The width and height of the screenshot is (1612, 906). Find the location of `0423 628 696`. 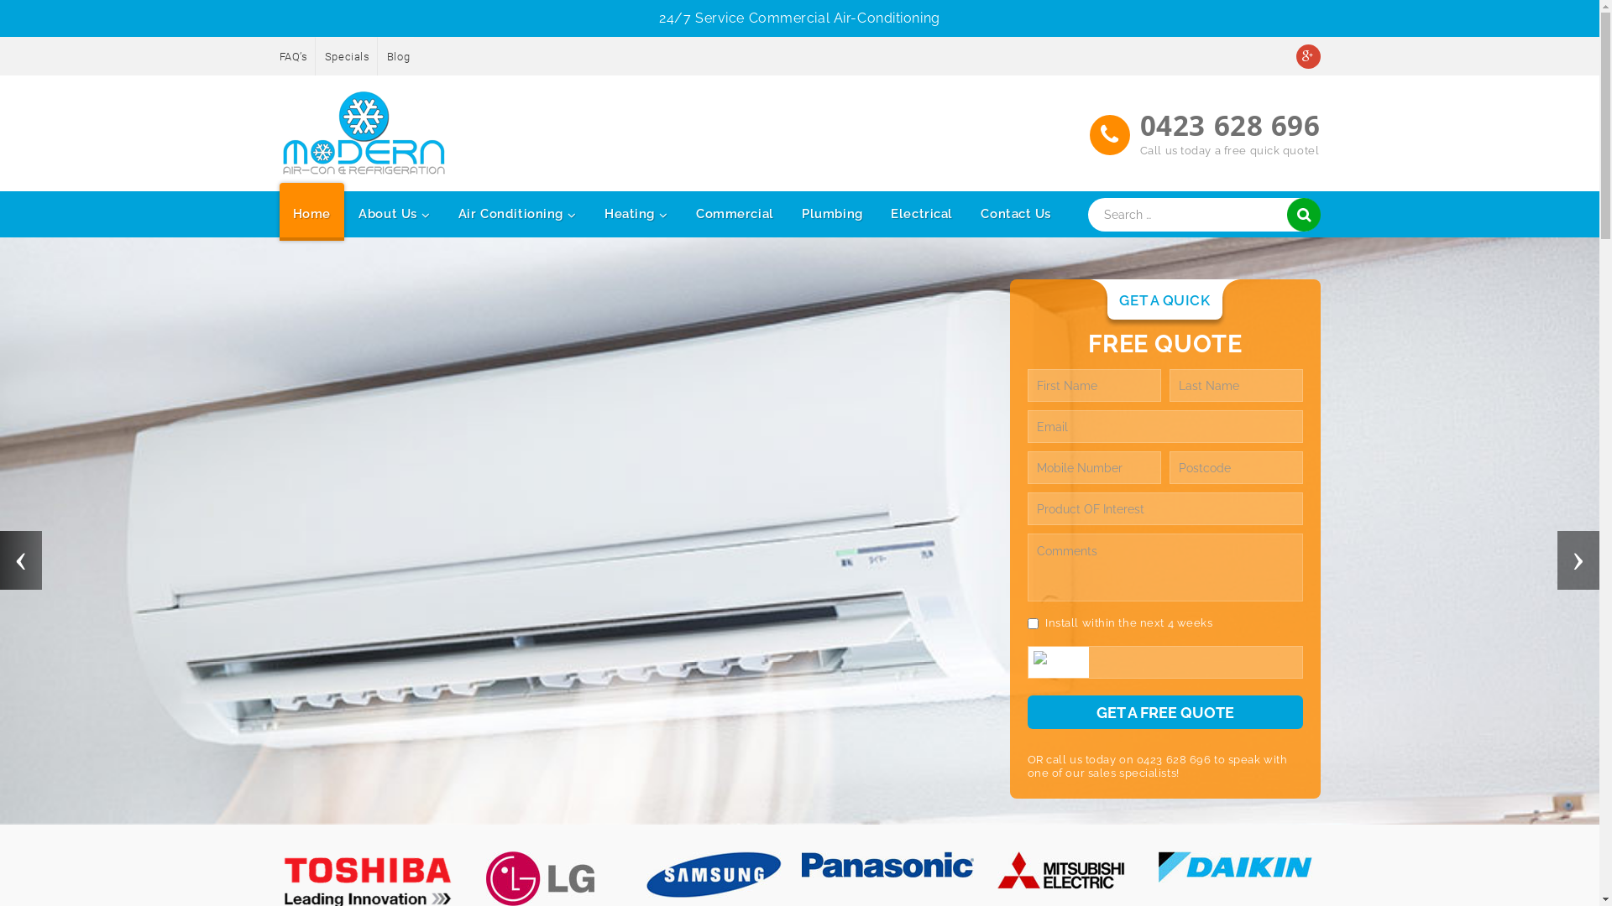

0423 628 696 is located at coordinates (1174, 760).